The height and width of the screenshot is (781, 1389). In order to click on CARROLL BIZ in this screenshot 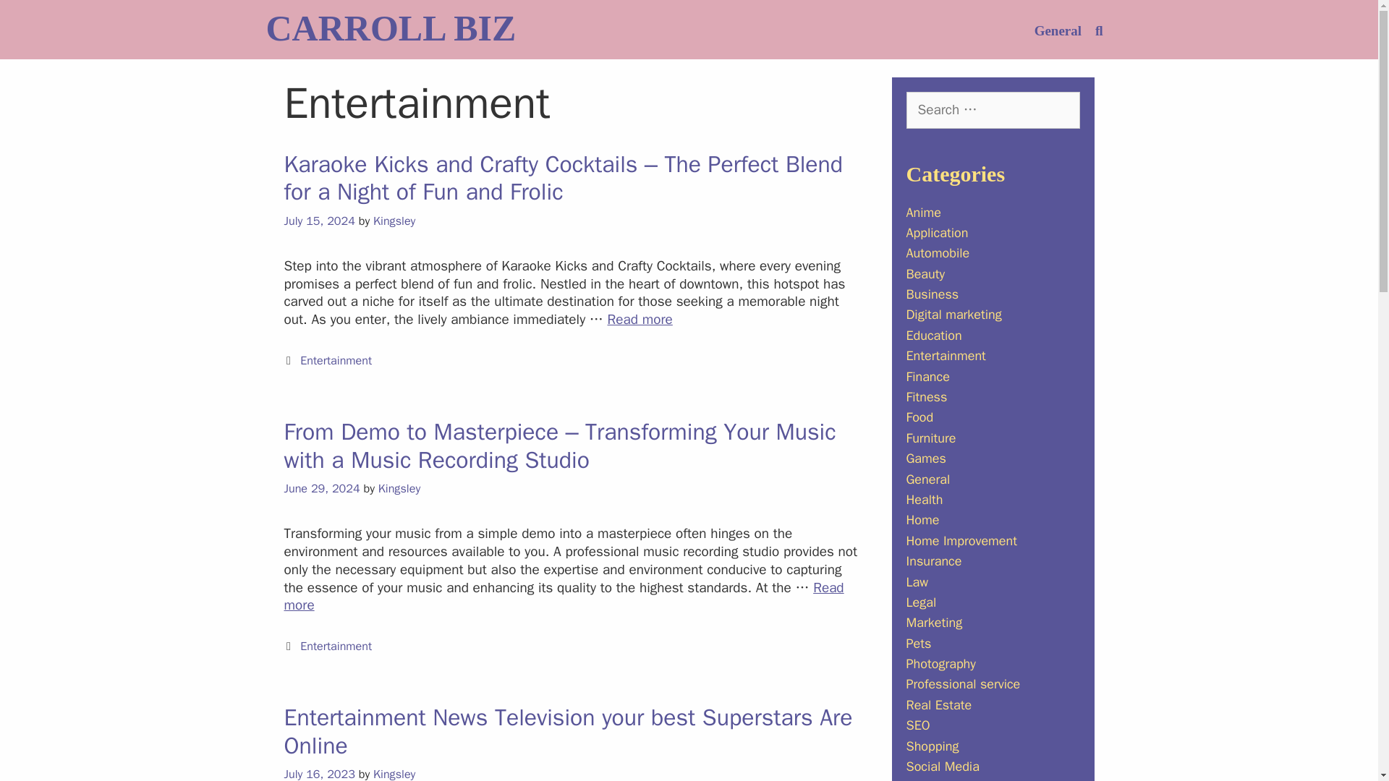, I will do `click(391, 27)`.